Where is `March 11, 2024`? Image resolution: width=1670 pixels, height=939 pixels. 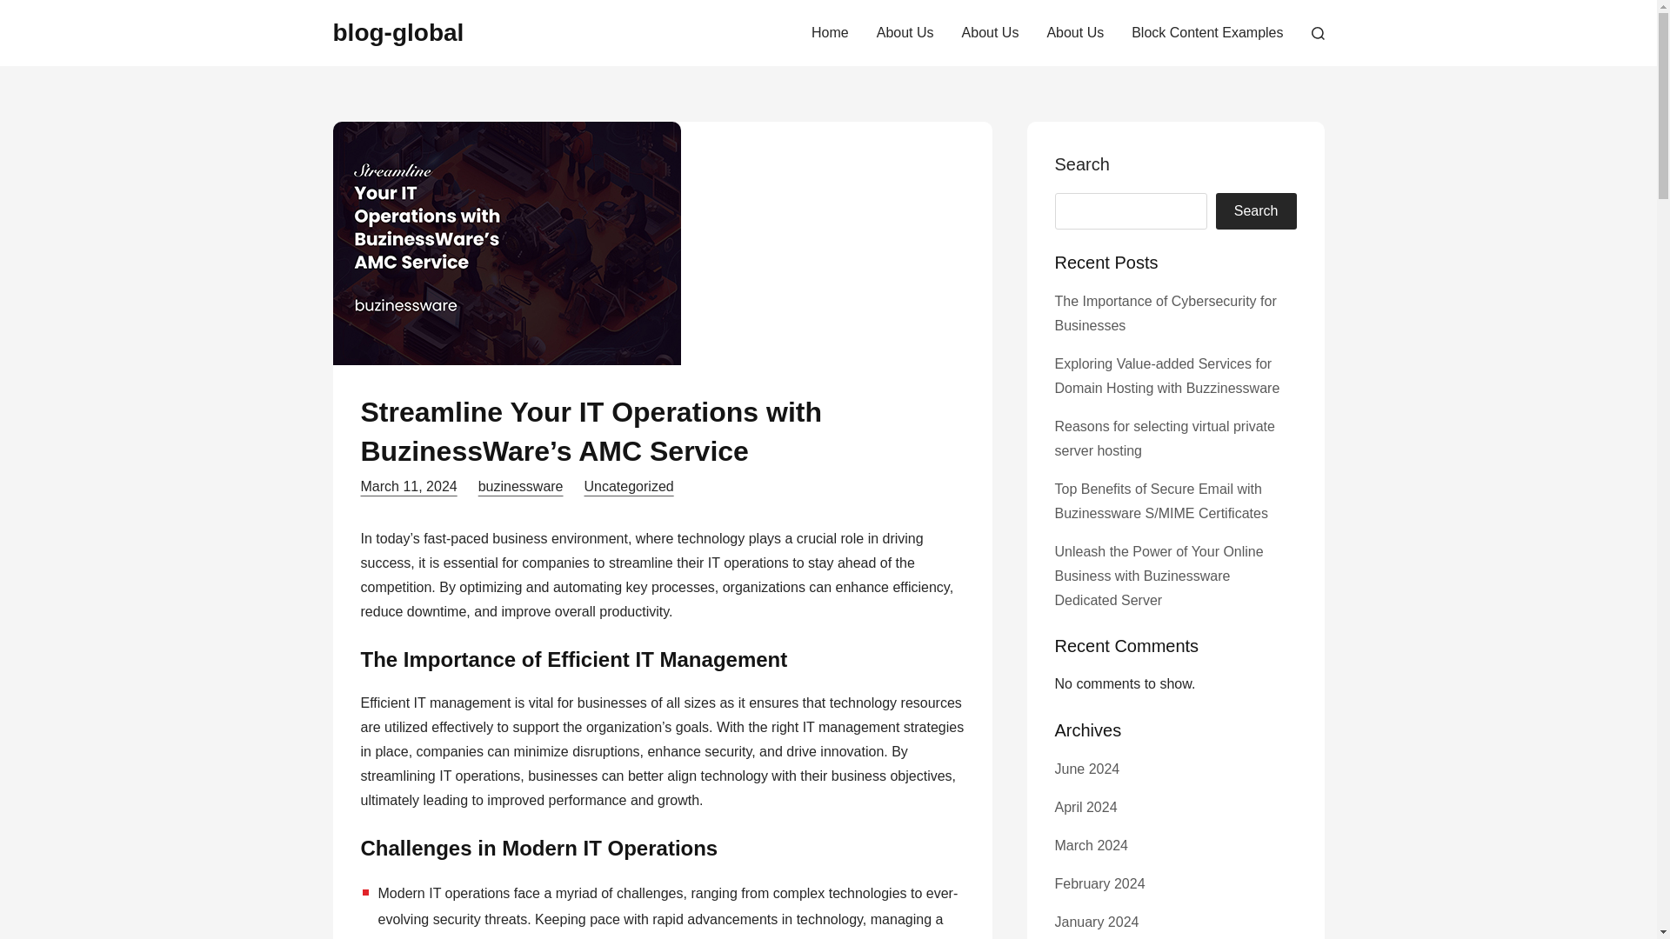
March 11, 2024 is located at coordinates (408, 486).